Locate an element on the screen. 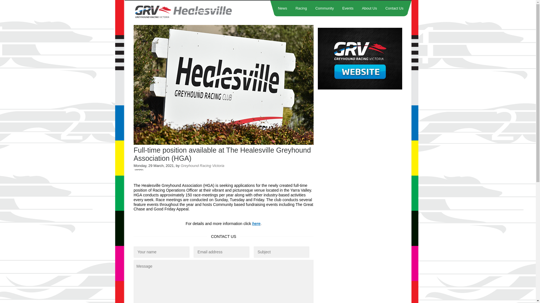  here is located at coordinates (256, 224).